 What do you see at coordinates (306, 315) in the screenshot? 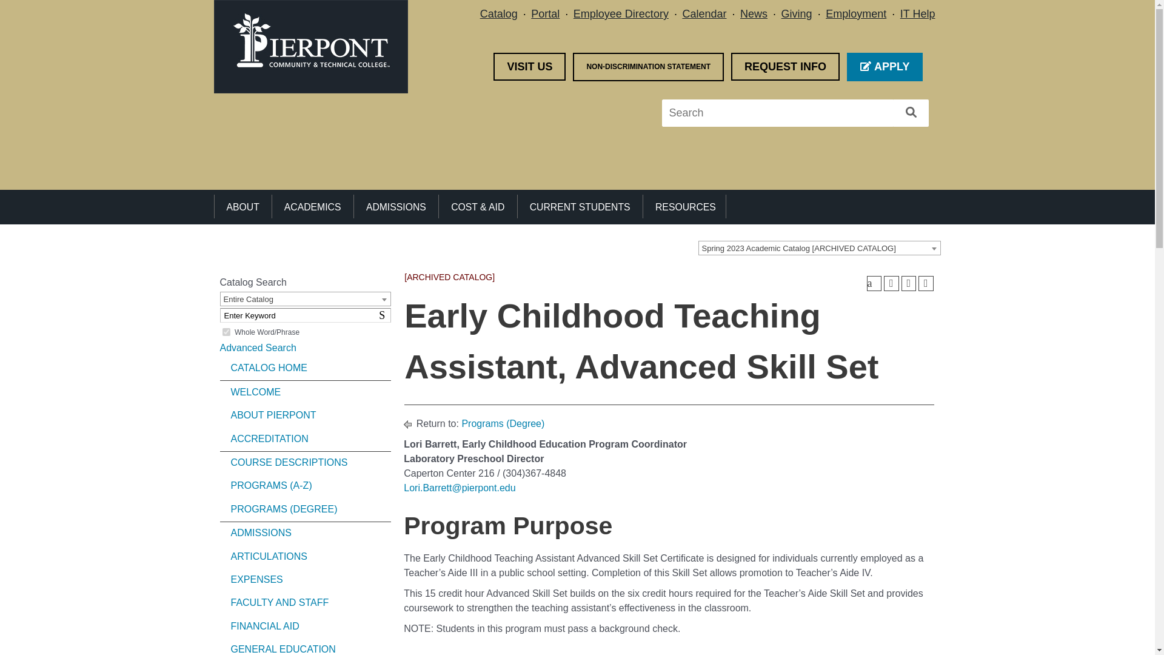
I see `Search Keyword Field, required` at bounding box center [306, 315].